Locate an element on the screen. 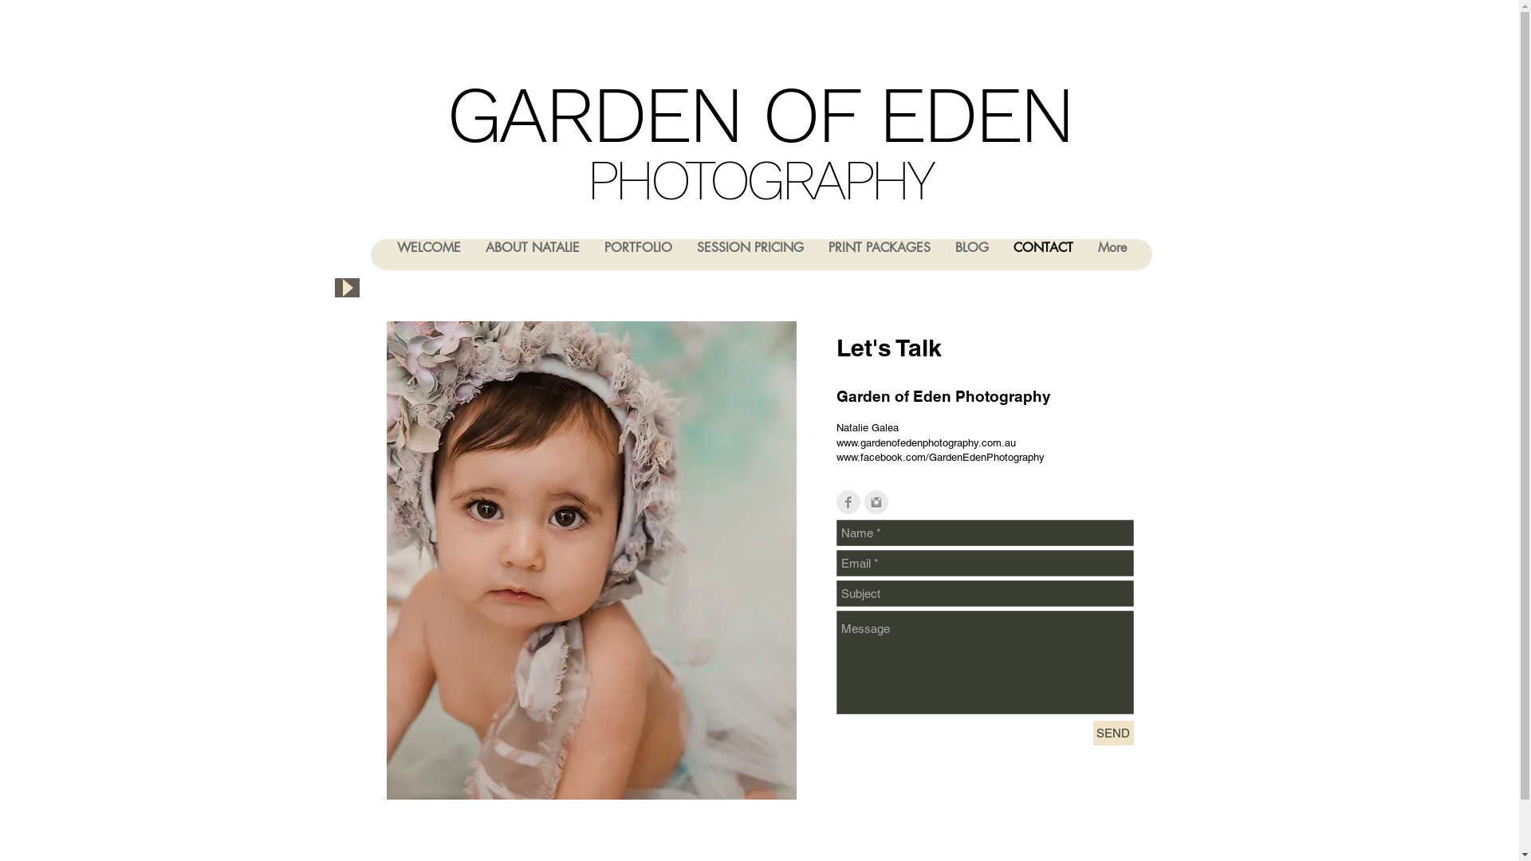  ABOUT NATALIE is located at coordinates (531, 255).